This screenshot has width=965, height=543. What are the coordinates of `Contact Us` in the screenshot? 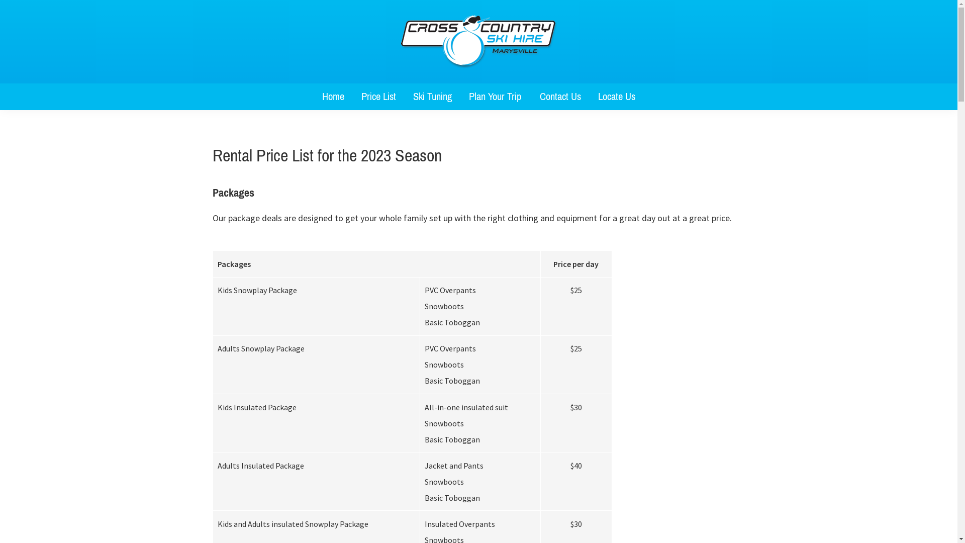 It's located at (560, 97).